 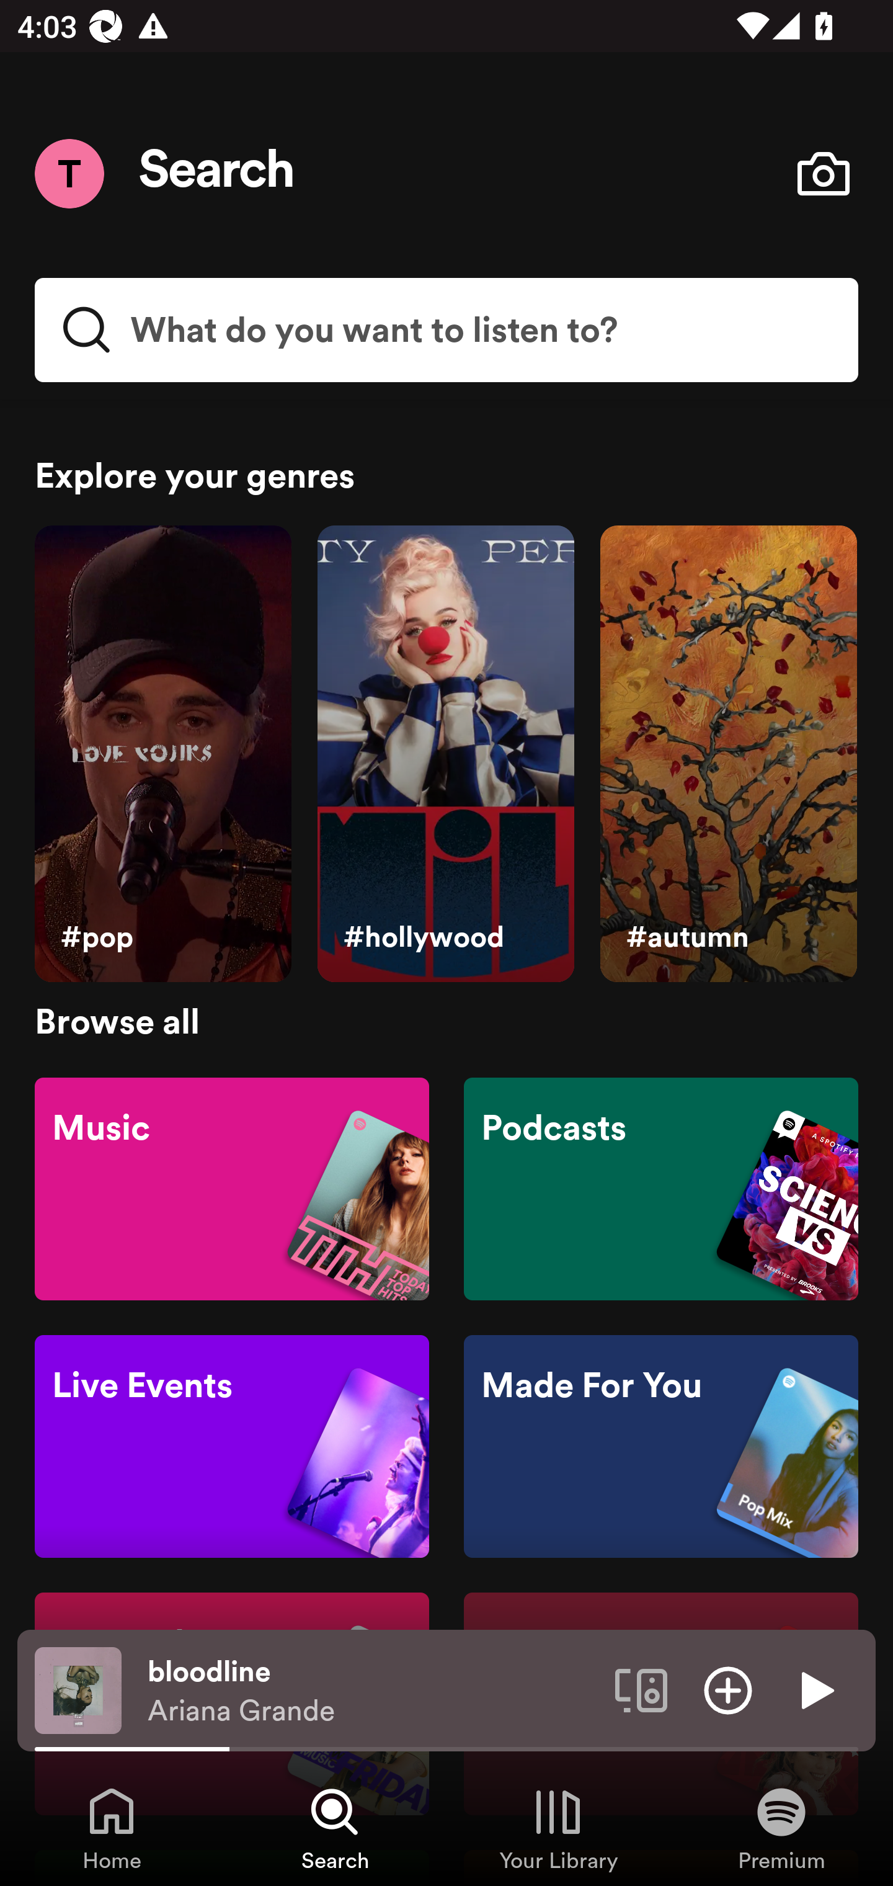 What do you see at coordinates (69, 173) in the screenshot?
I see `Menu` at bounding box center [69, 173].